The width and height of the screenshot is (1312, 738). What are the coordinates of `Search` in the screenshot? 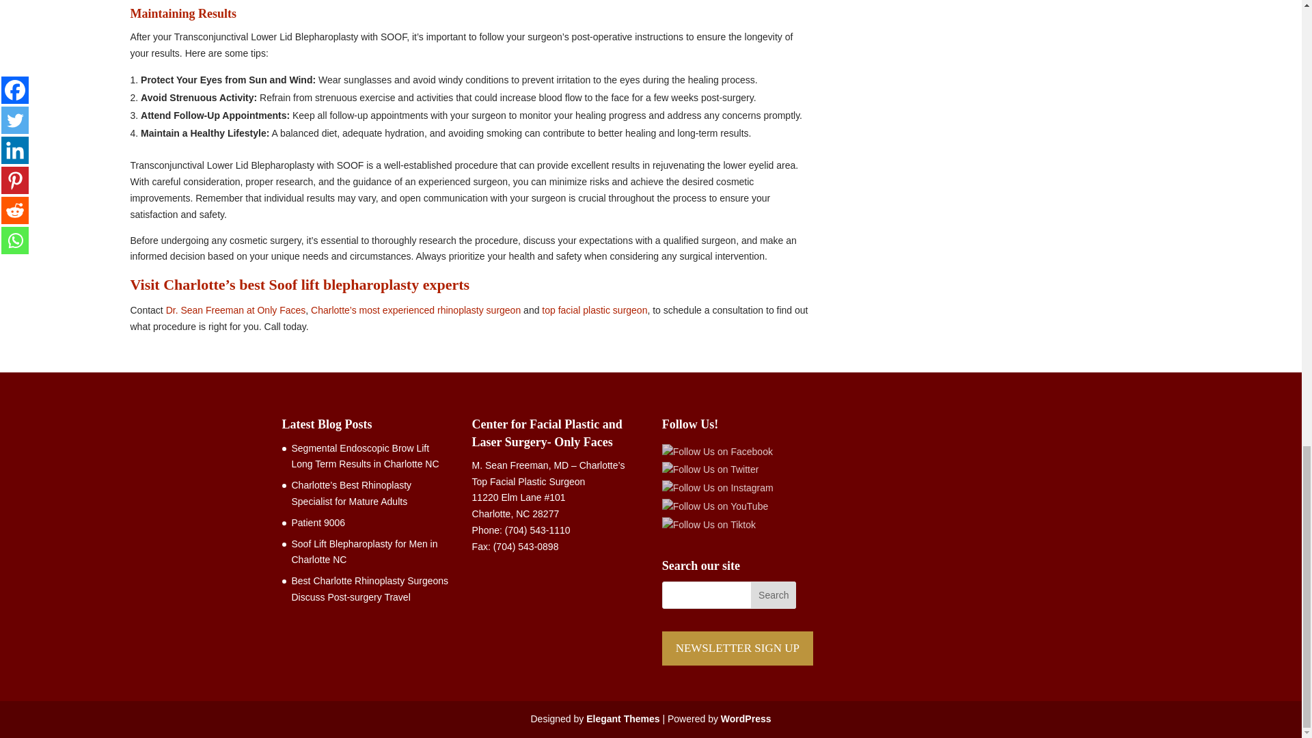 It's located at (774, 595).